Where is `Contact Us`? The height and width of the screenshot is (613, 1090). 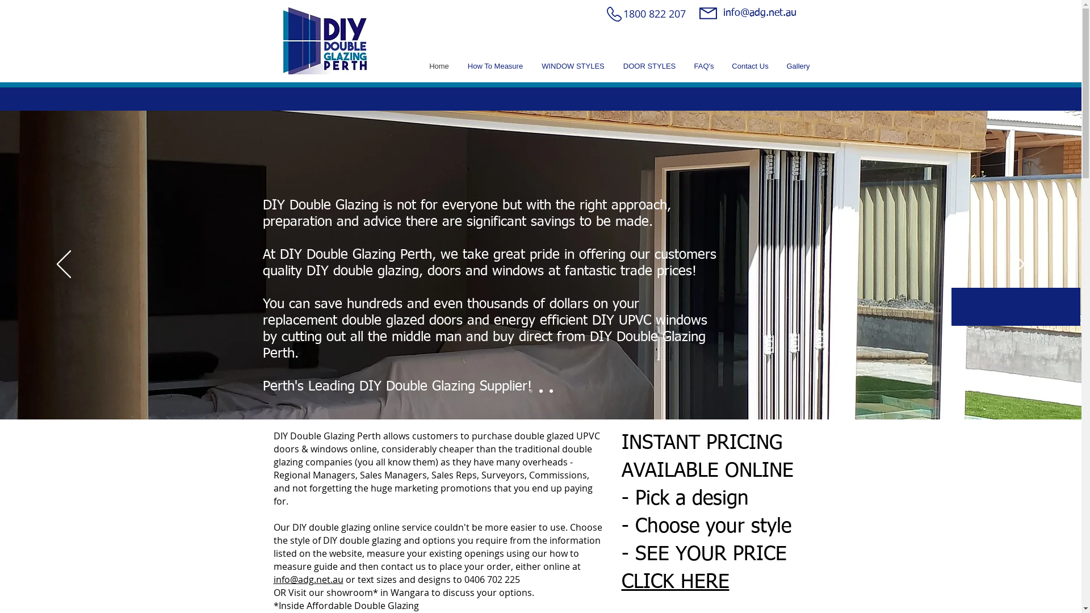 Contact Us is located at coordinates (751, 66).